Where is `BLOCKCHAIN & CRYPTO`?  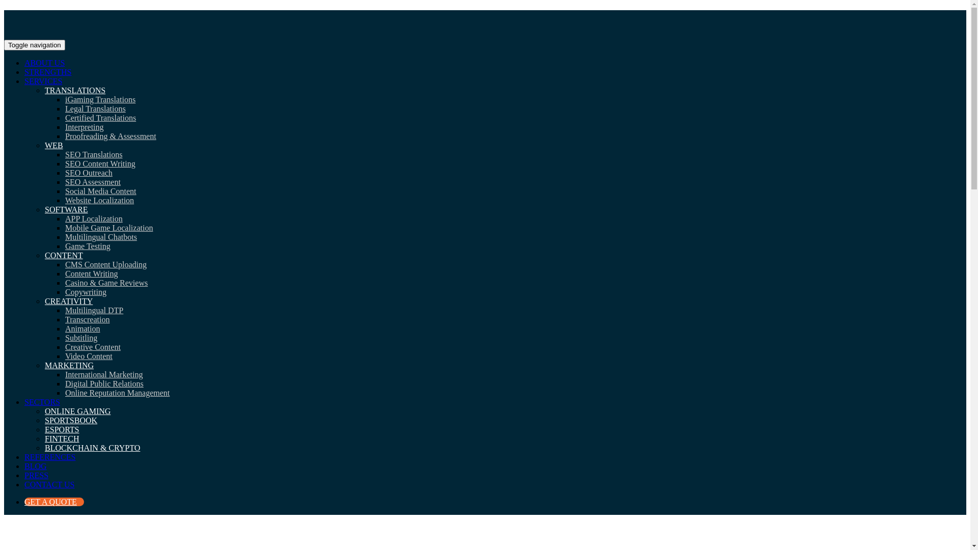
BLOCKCHAIN & CRYPTO is located at coordinates (93, 448).